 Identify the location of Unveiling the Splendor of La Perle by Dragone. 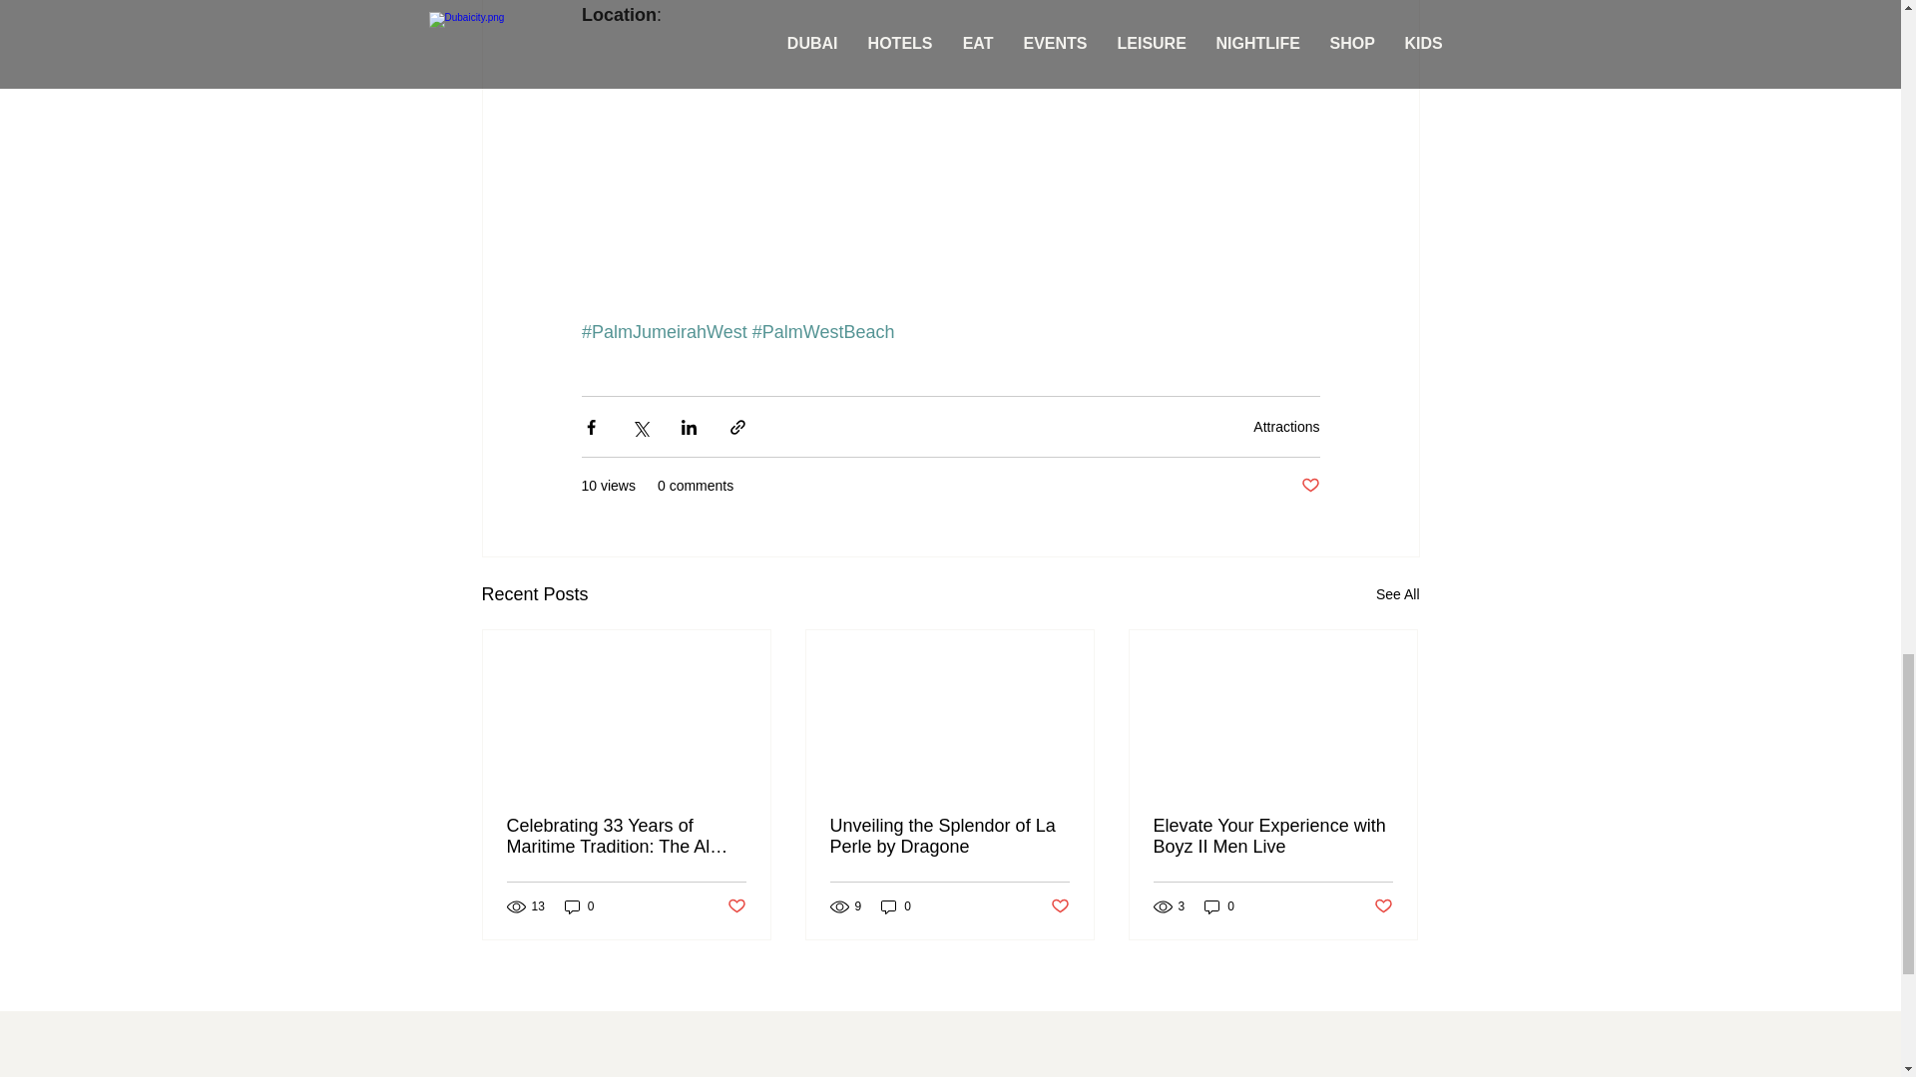
(949, 836).